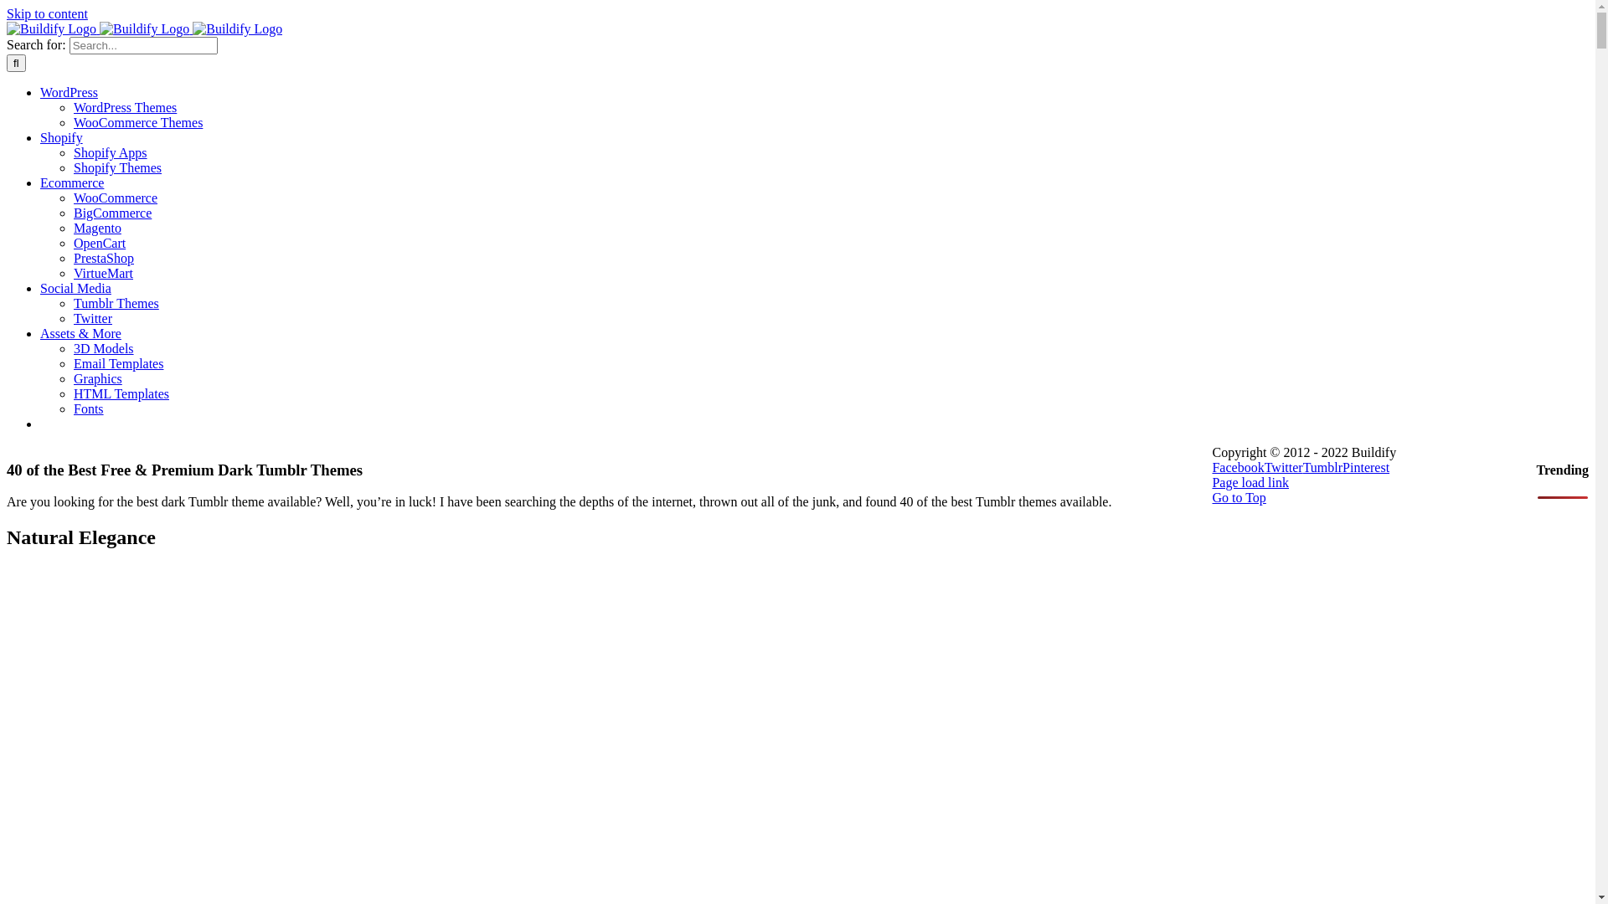 The height and width of the screenshot is (904, 1608). Describe the element at coordinates (80, 333) in the screenshot. I see `Assets & More` at that location.